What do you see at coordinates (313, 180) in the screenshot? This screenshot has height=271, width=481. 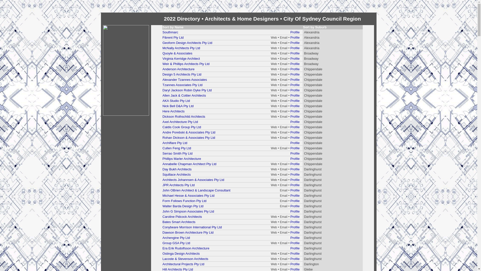 I see `Darlinghurst` at bounding box center [313, 180].